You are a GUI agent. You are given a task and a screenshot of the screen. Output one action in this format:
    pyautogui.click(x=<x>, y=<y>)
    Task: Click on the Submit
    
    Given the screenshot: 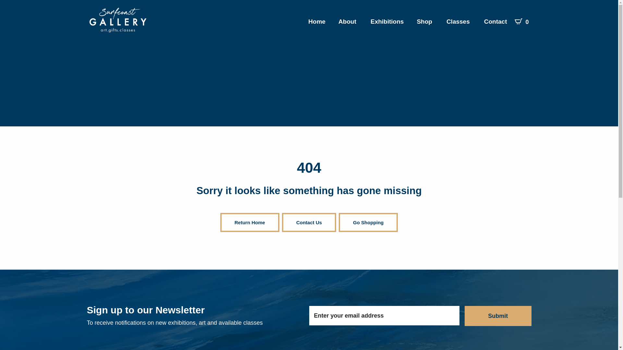 What is the action you would take?
    pyautogui.click(x=498, y=316)
    